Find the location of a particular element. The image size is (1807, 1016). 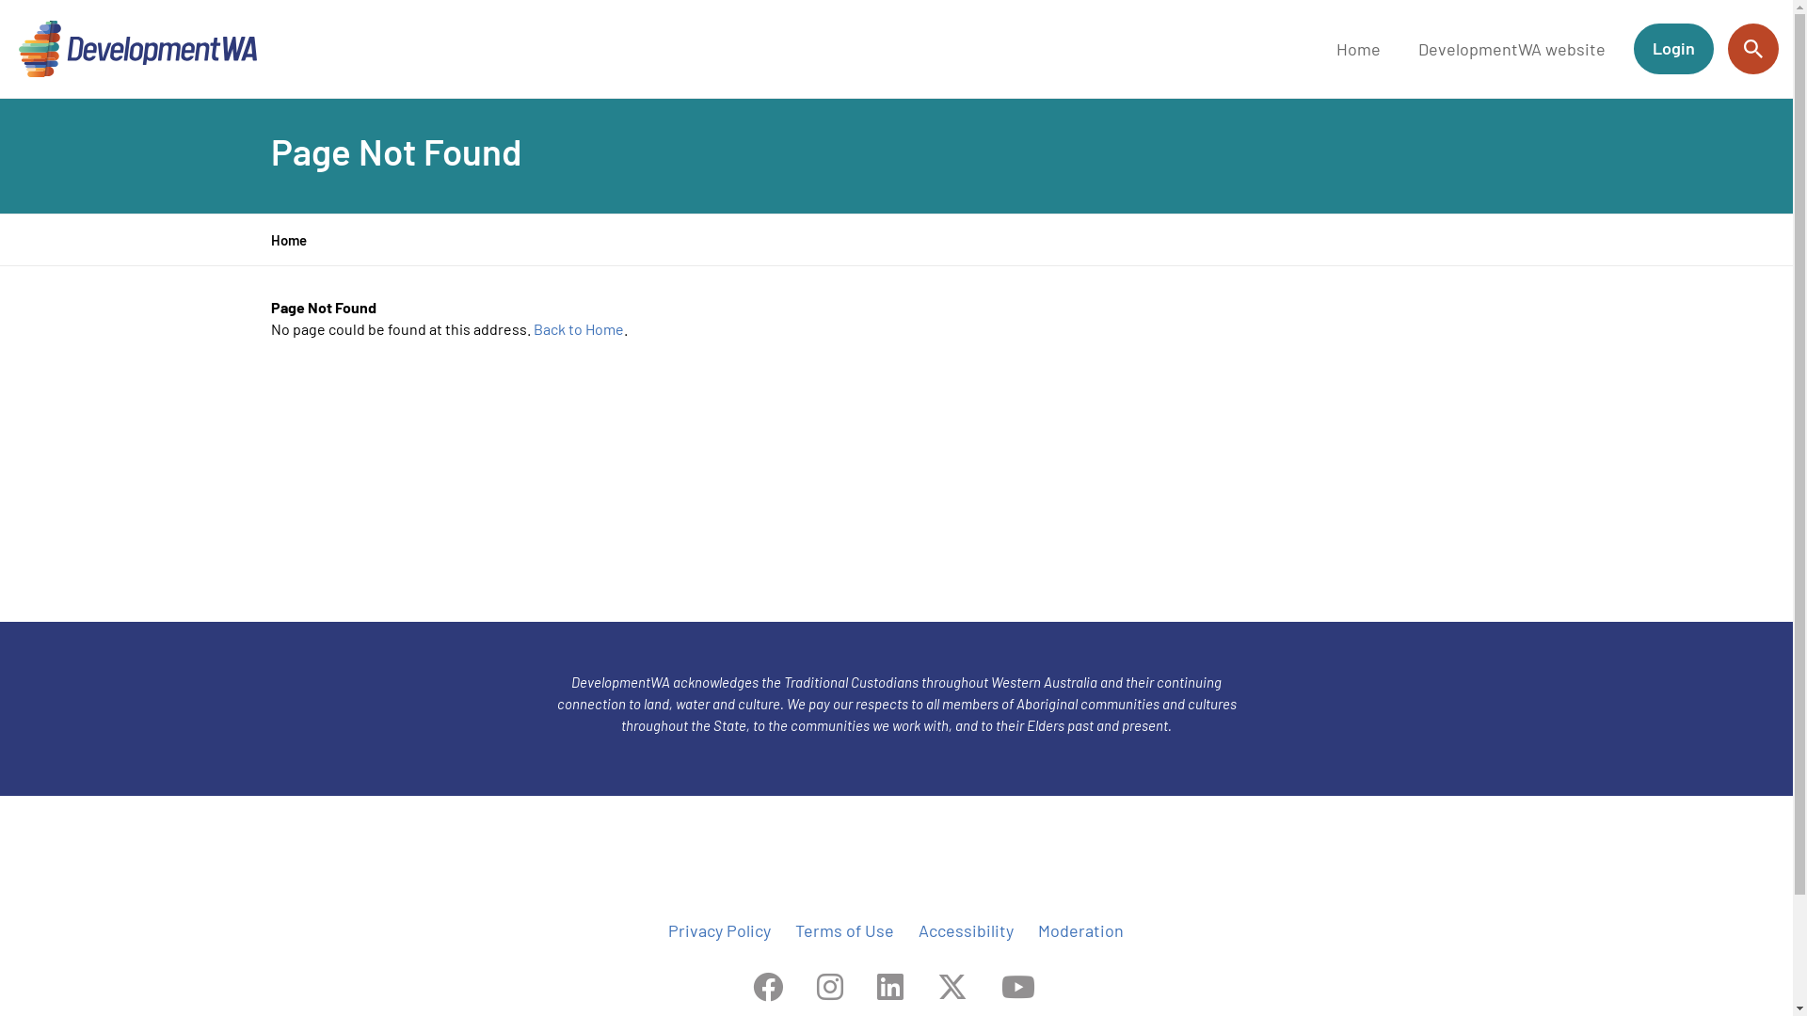

Facebook is located at coordinates (768, 987).